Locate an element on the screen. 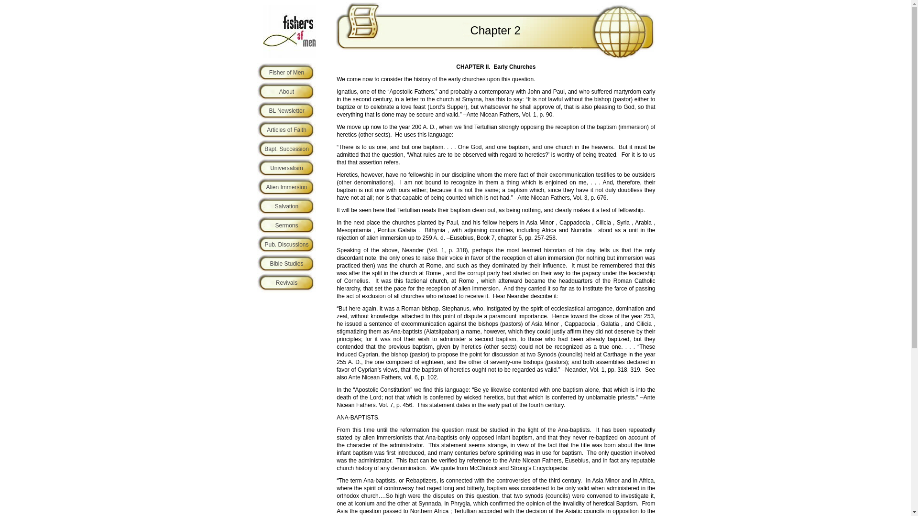 Image resolution: width=918 pixels, height=516 pixels. Fisher of Men is located at coordinates (286, 72).